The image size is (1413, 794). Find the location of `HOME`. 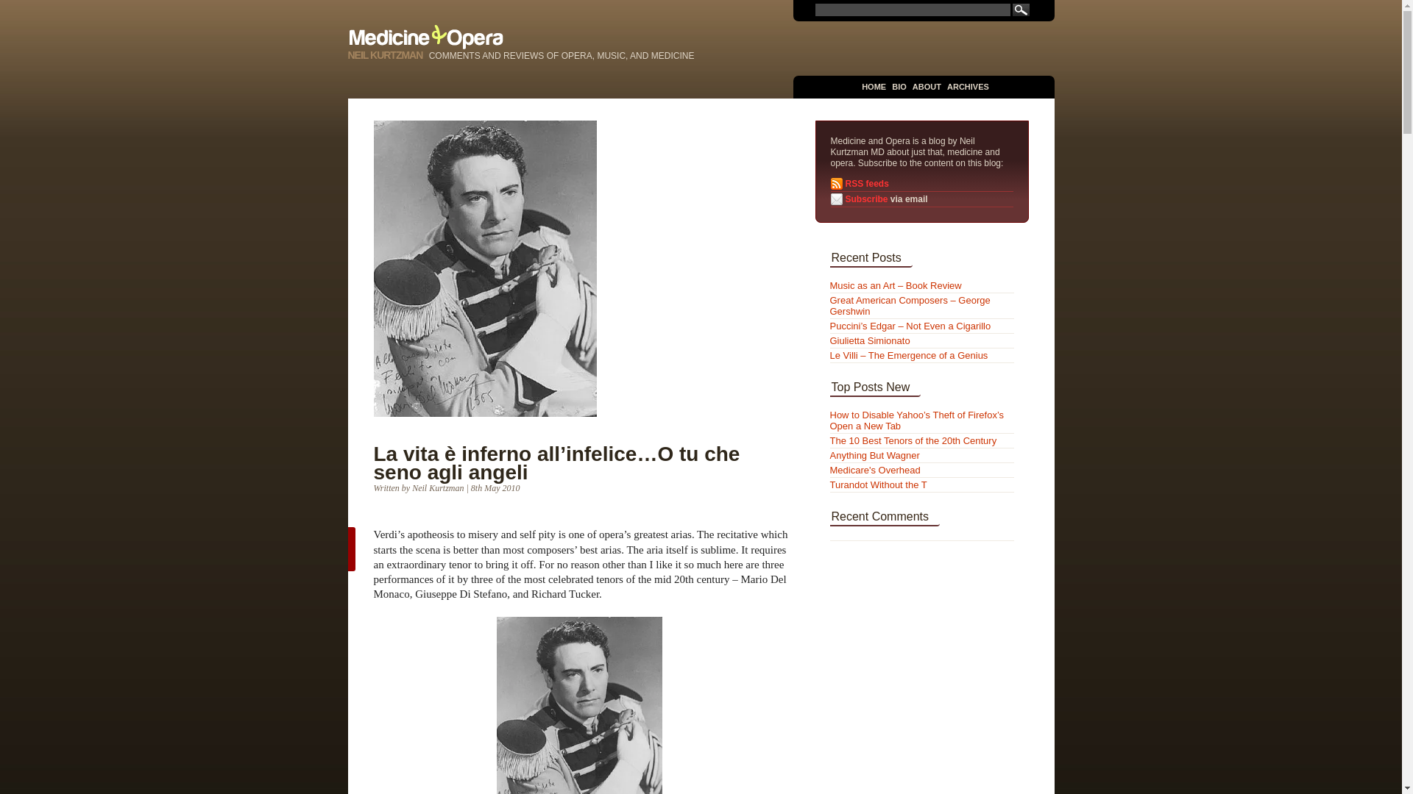

HOME is located at coordinates (874, 87).